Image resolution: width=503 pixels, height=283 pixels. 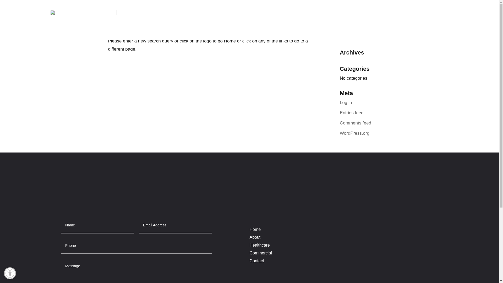 I want to click on Home, so click(x=255, y=231).